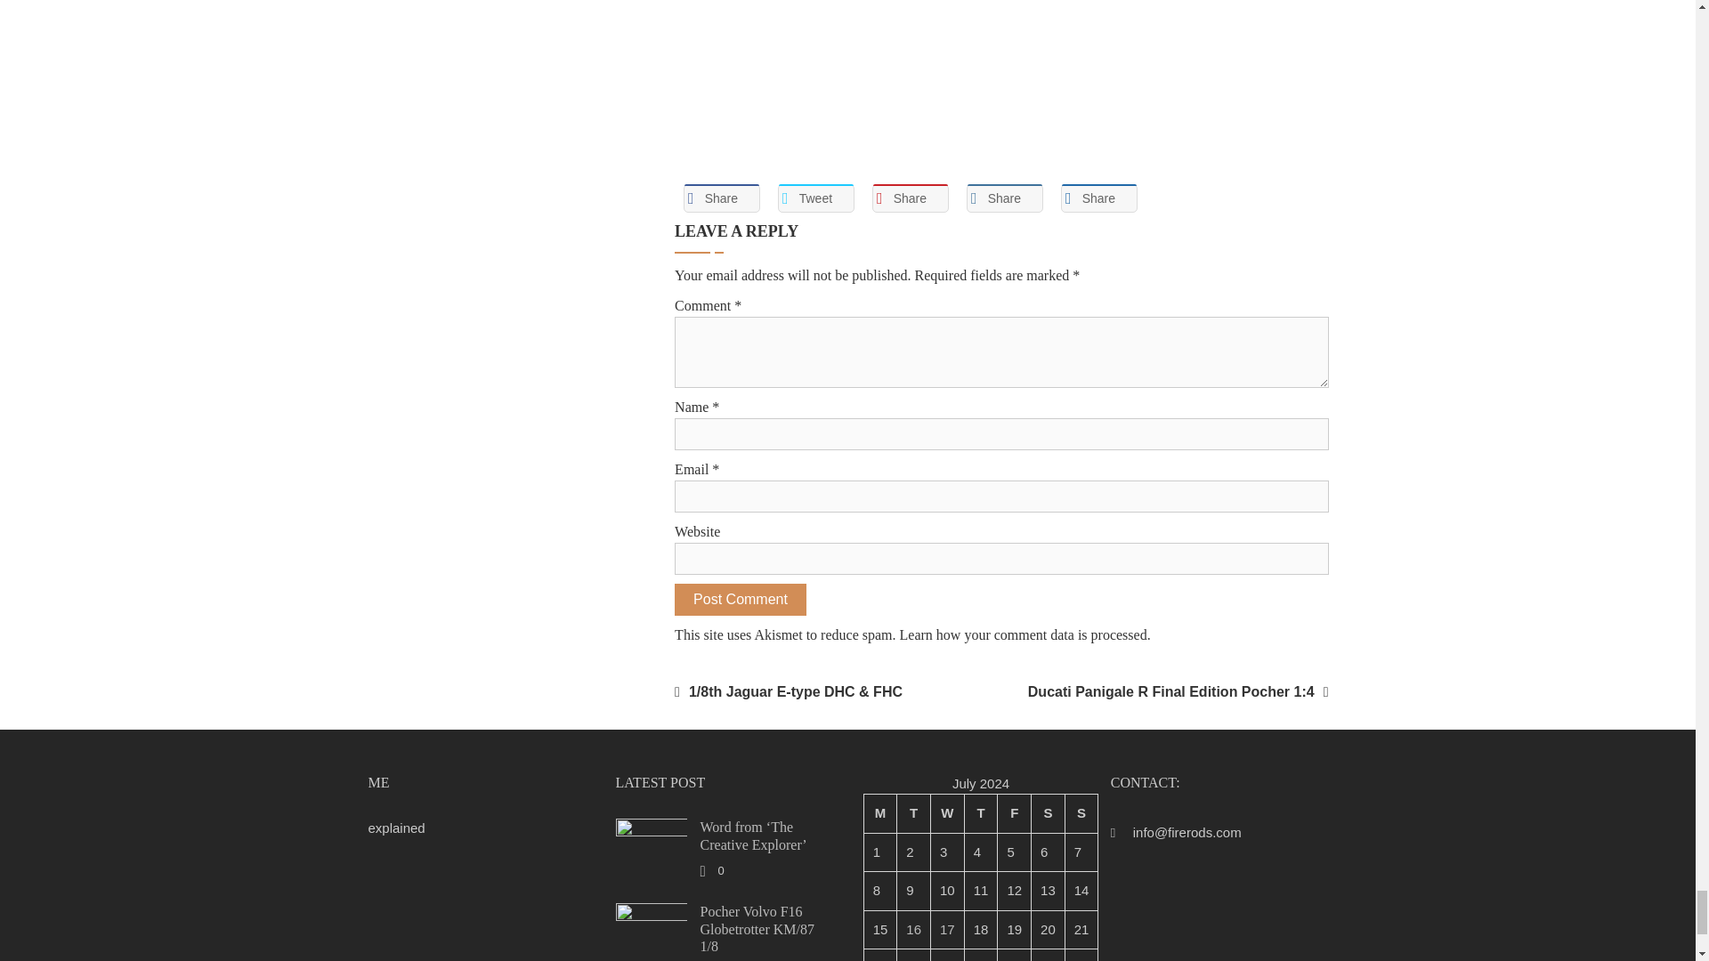 Image resolution: width=1709 pixels, height=961 pixels. What do you see at coordinates (1099, 198) in the screenshot?
I see `Share on Digg` at bounding box center [1099, 198].